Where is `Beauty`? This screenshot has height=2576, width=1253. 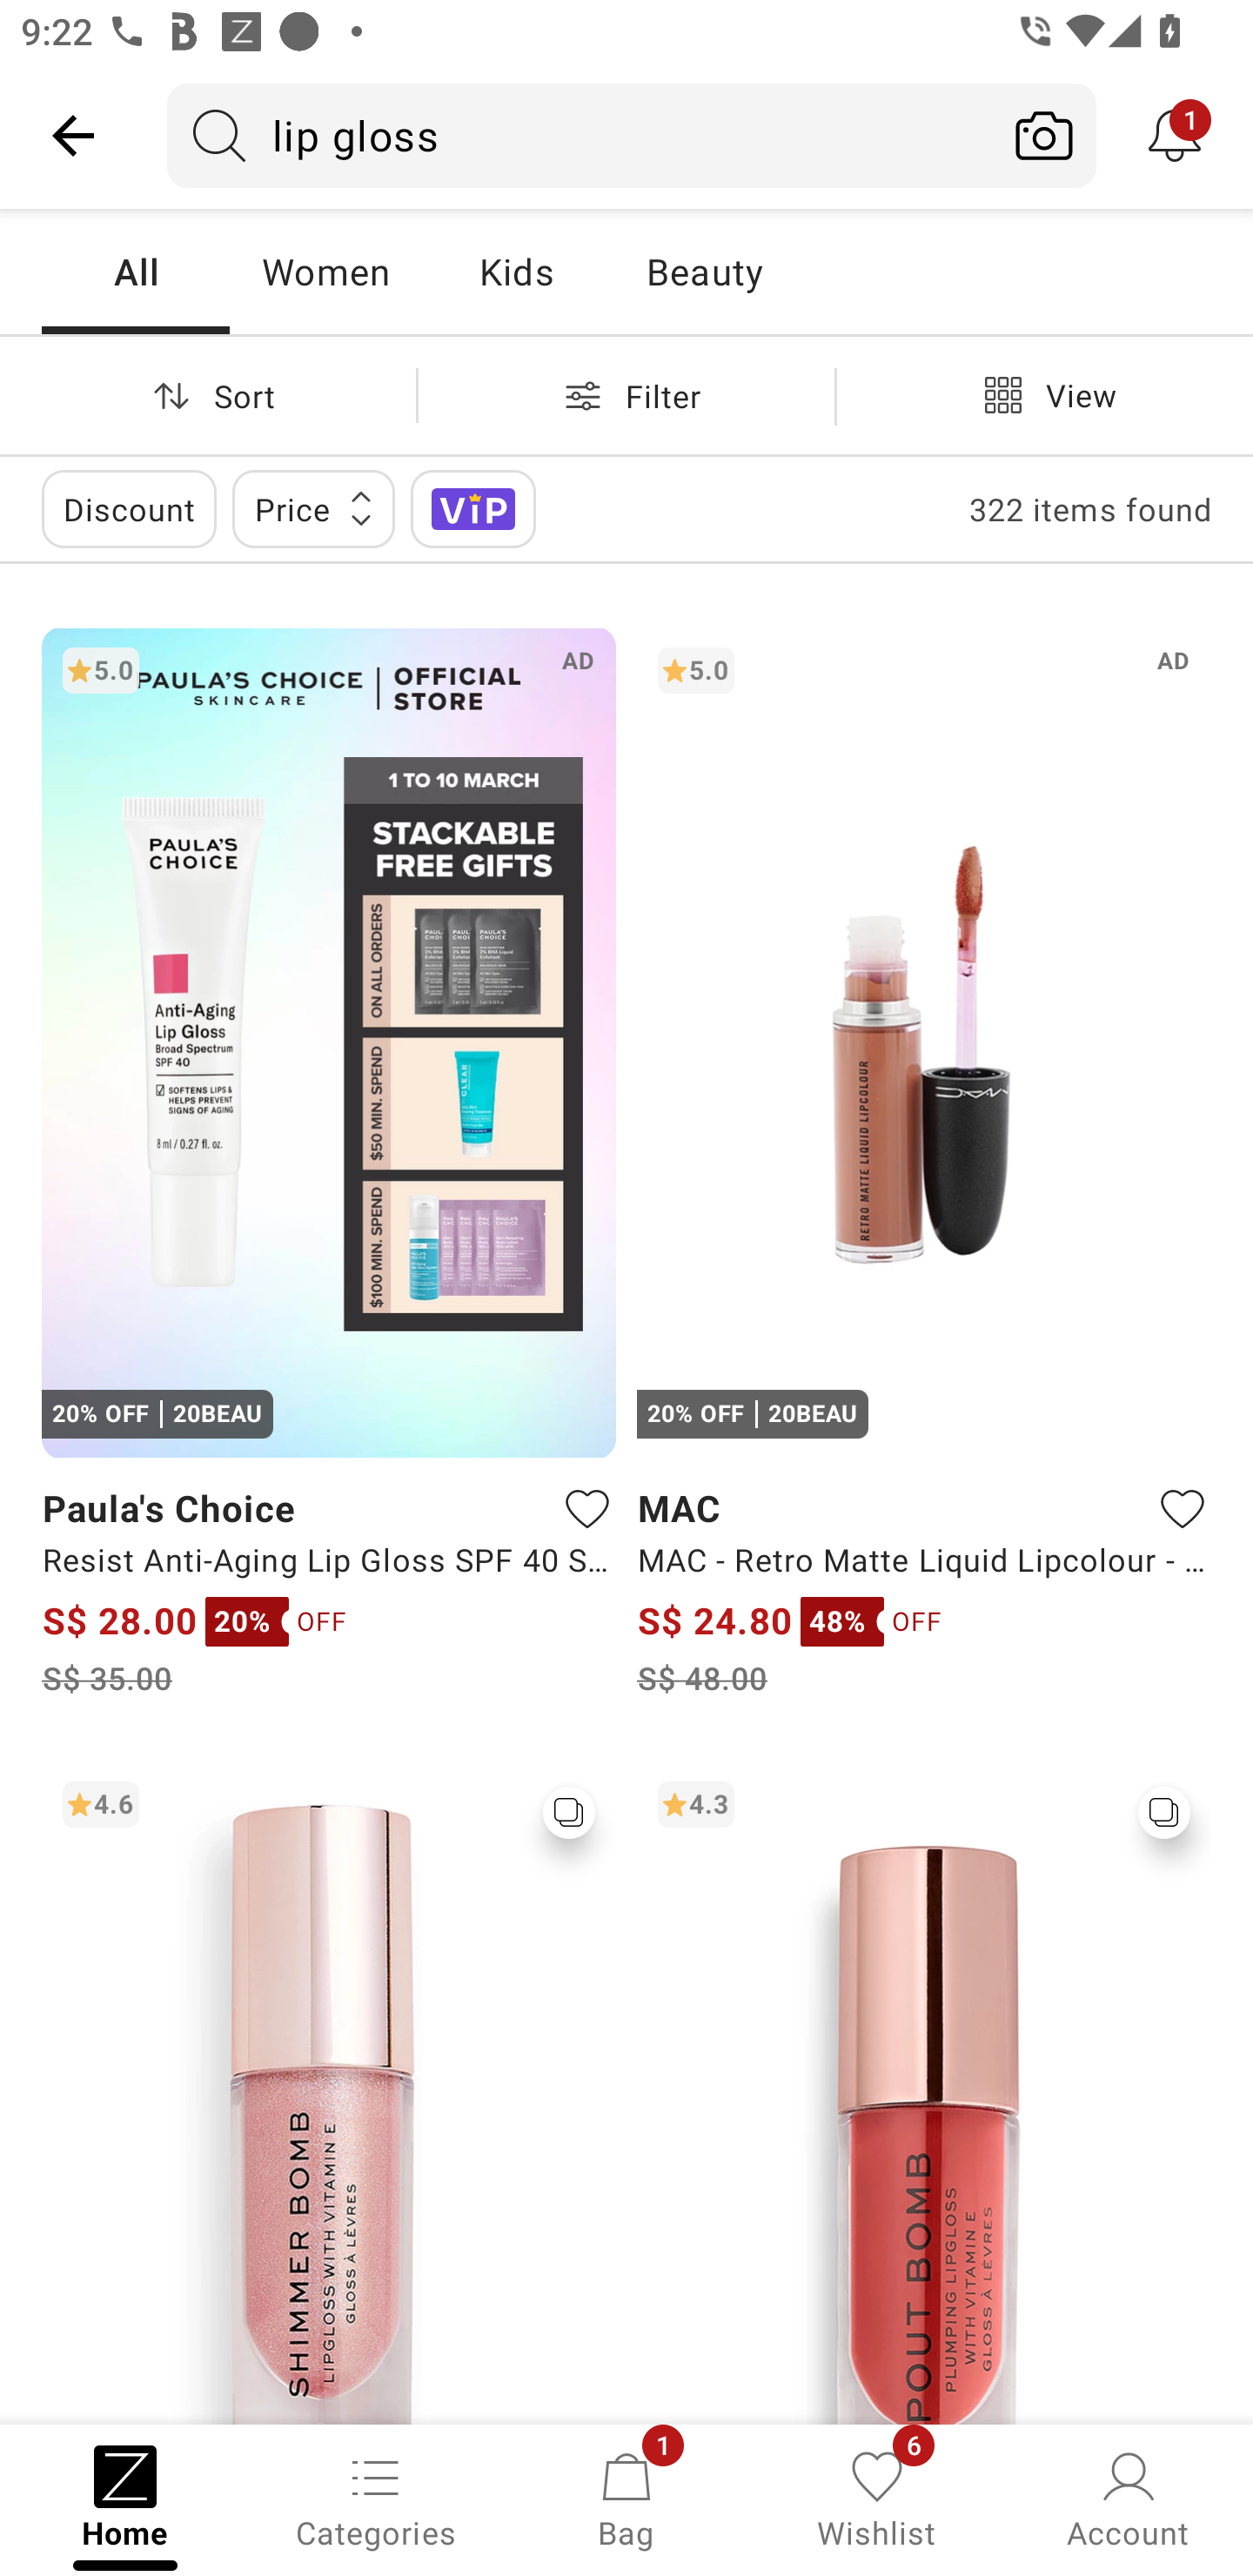 Beauty is located at coordinates (704, 272).